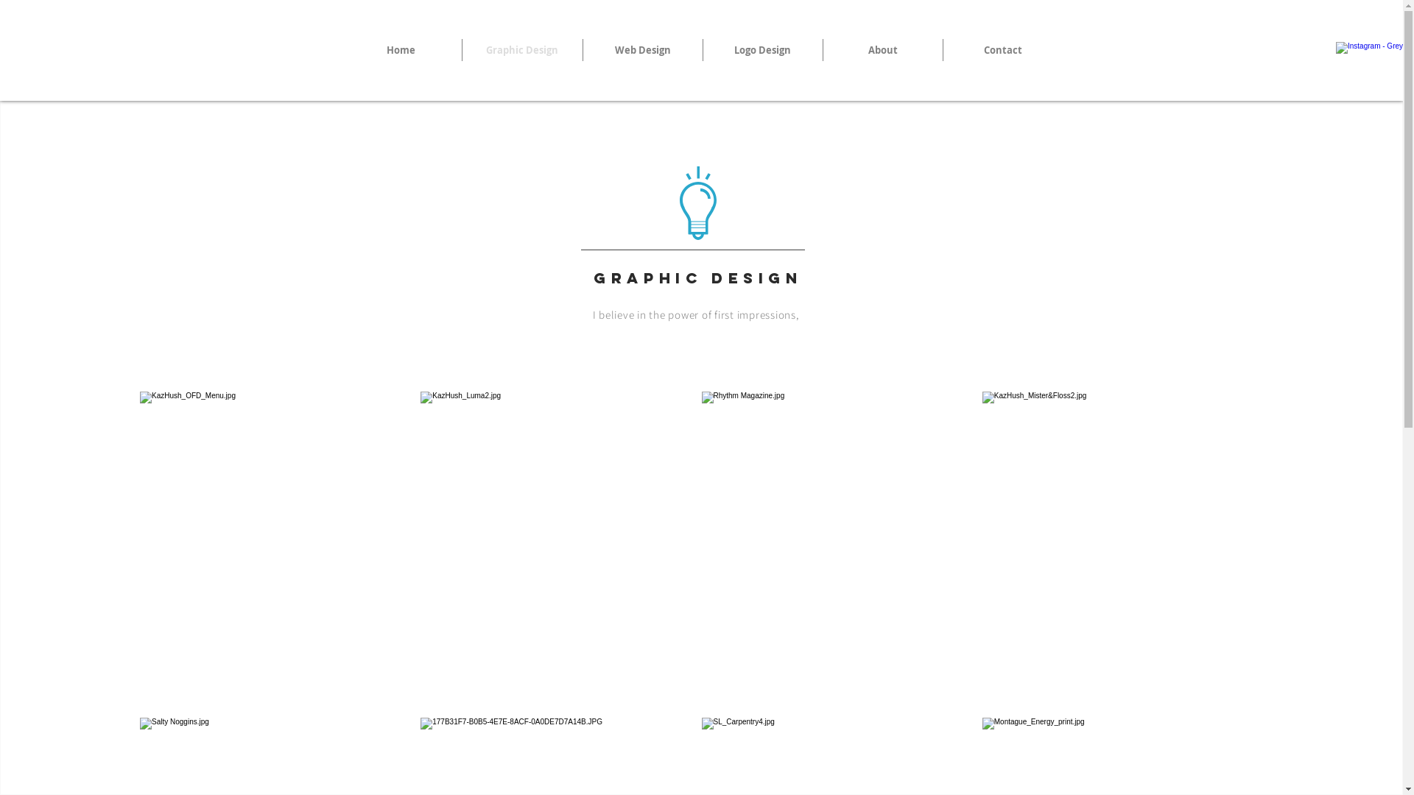 The width and height of the screenshot is (1414, 795). I want to click on Graphic Design, so click(523, 50).